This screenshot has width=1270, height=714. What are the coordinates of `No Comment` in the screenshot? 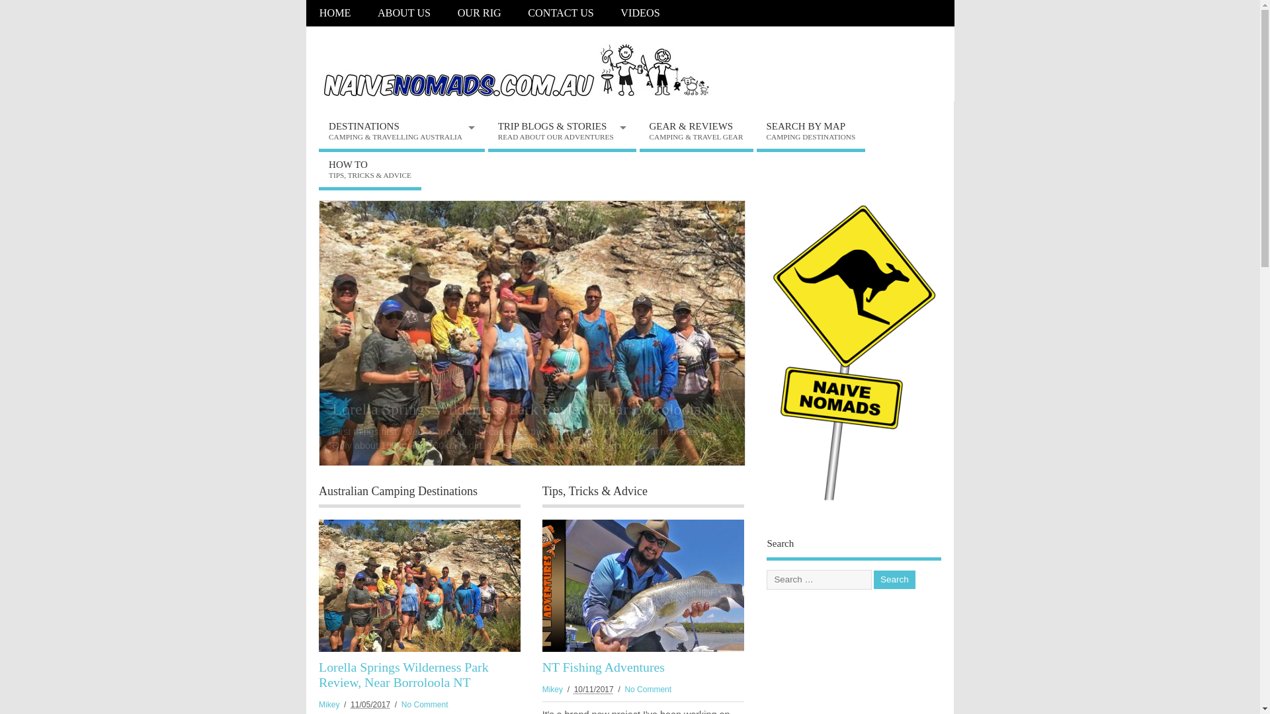 It's located at (425, 705).